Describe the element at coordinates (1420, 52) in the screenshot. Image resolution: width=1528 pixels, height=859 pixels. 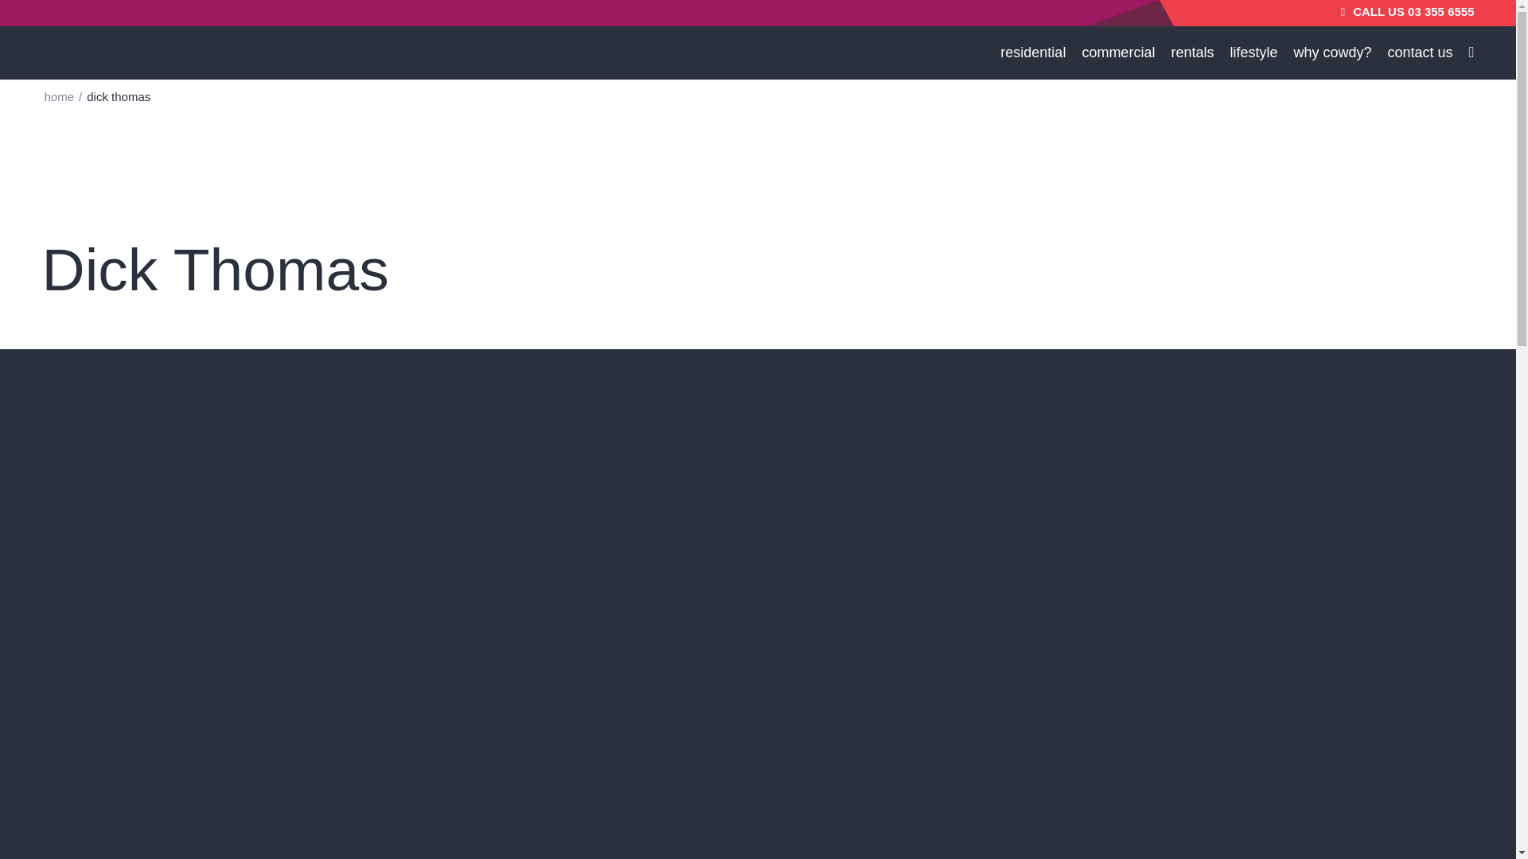
I see `contact us` at that location.